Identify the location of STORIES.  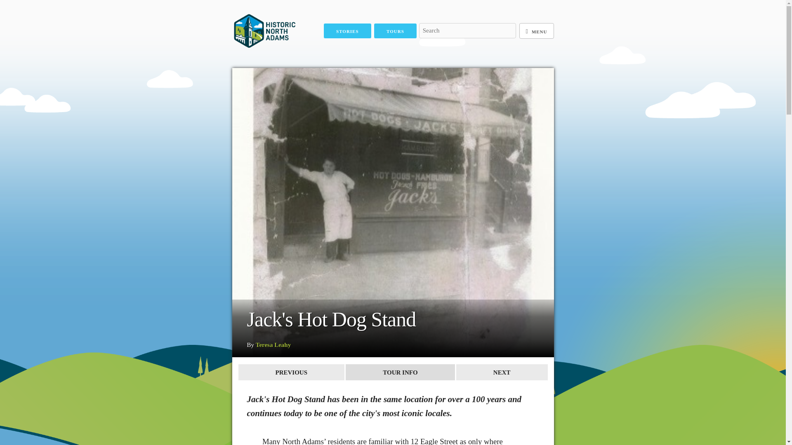
(347, 31).